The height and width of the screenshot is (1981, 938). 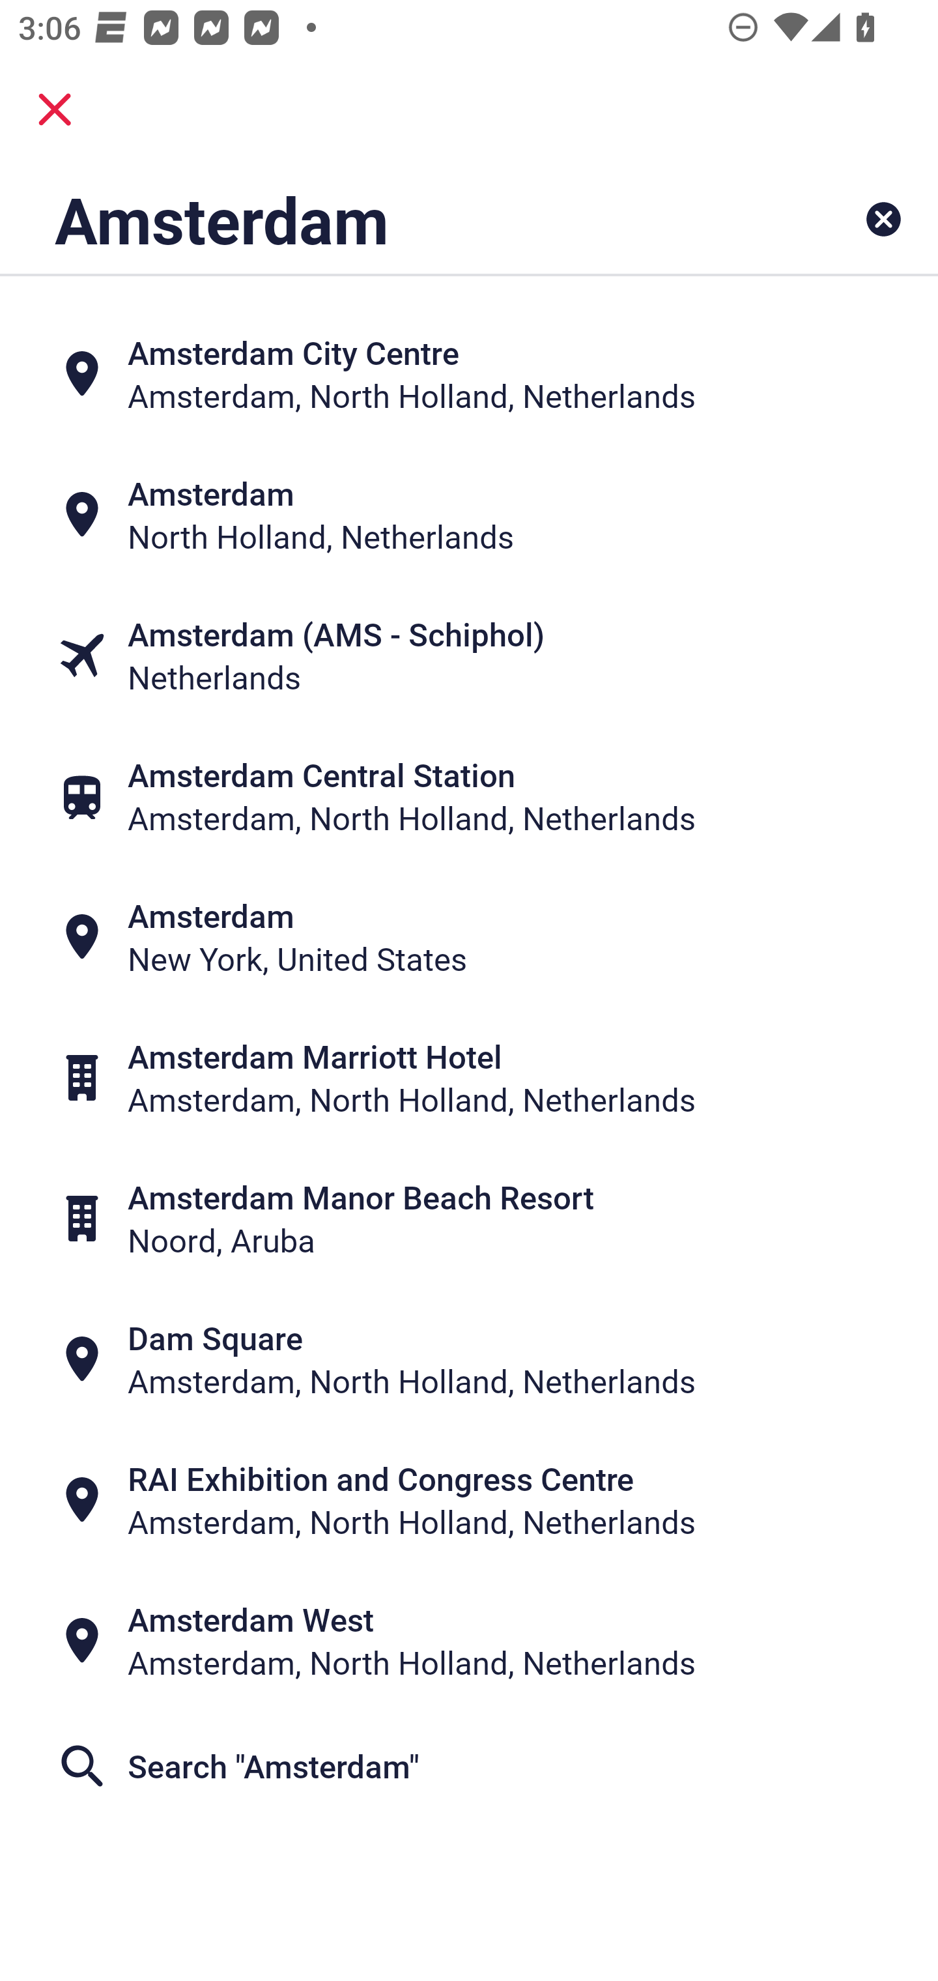 What do you see at coordinates (469, 1766) in the screenshot?
I see `Search "Amsterdam"` at bounding box center [469, 1766].